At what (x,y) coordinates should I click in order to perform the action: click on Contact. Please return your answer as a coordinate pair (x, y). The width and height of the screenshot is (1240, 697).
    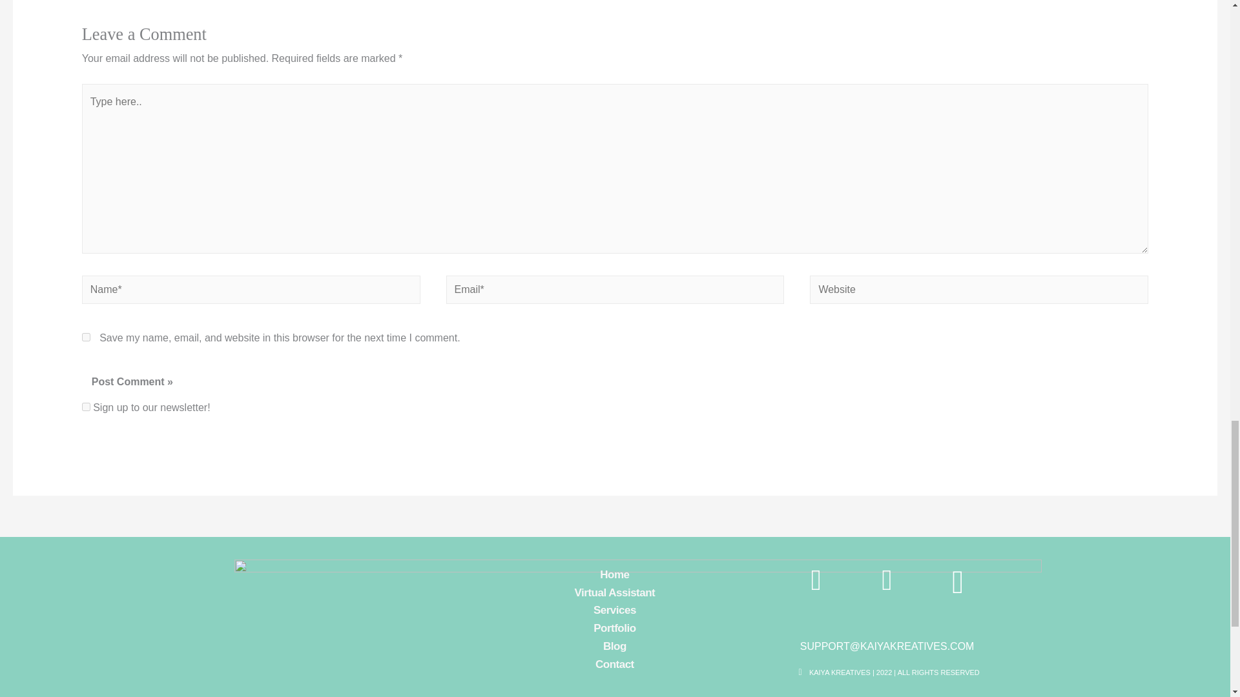
    Looking at the image, I should click on (614, 665).